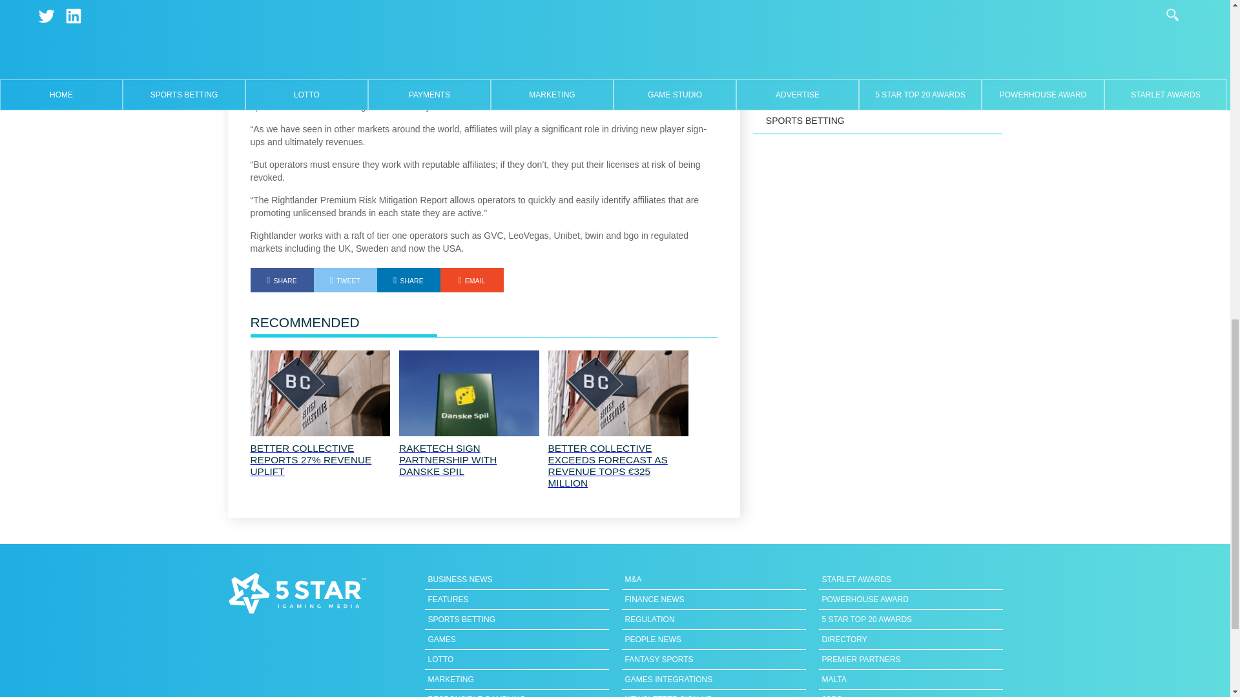  I want to click on RAKETECH SIGN PARTNERSHIP WITH DANSKE SPIL, so click(469, 460).